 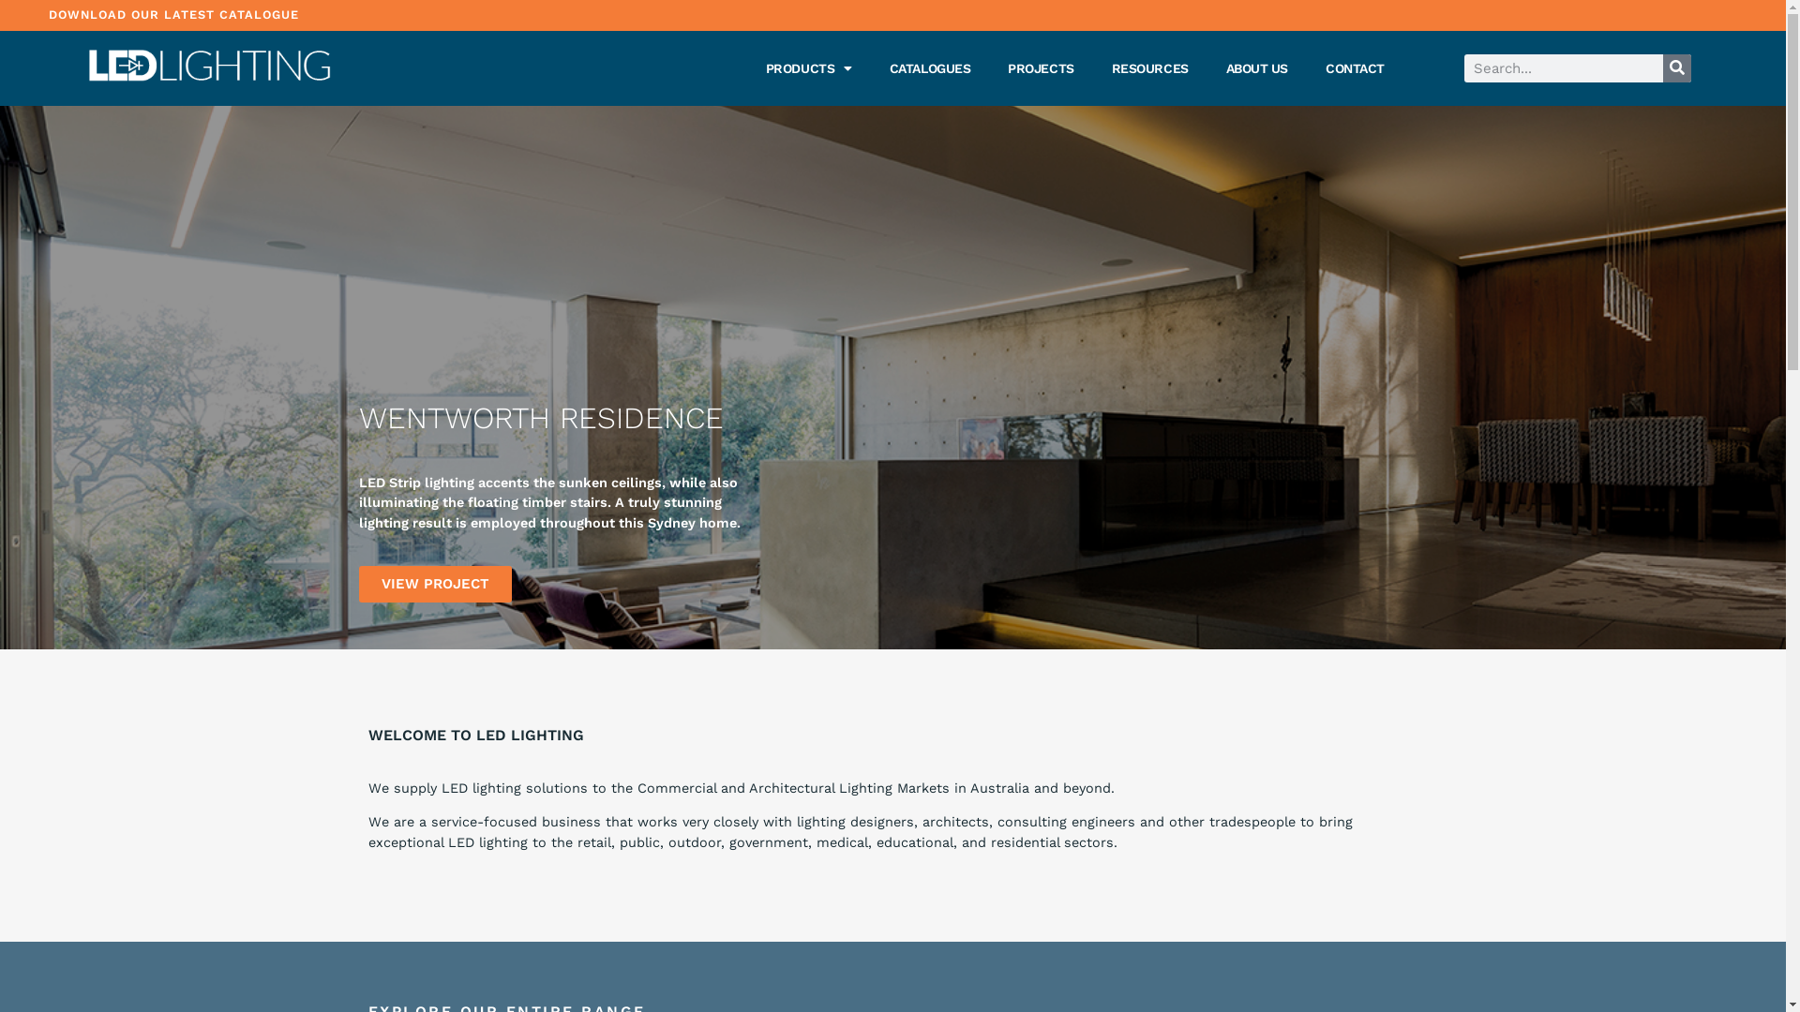 What do you see at coordinates (930, 68) in the screenshot?
I see `CATALOGUES` at bounding box center [930, 68].